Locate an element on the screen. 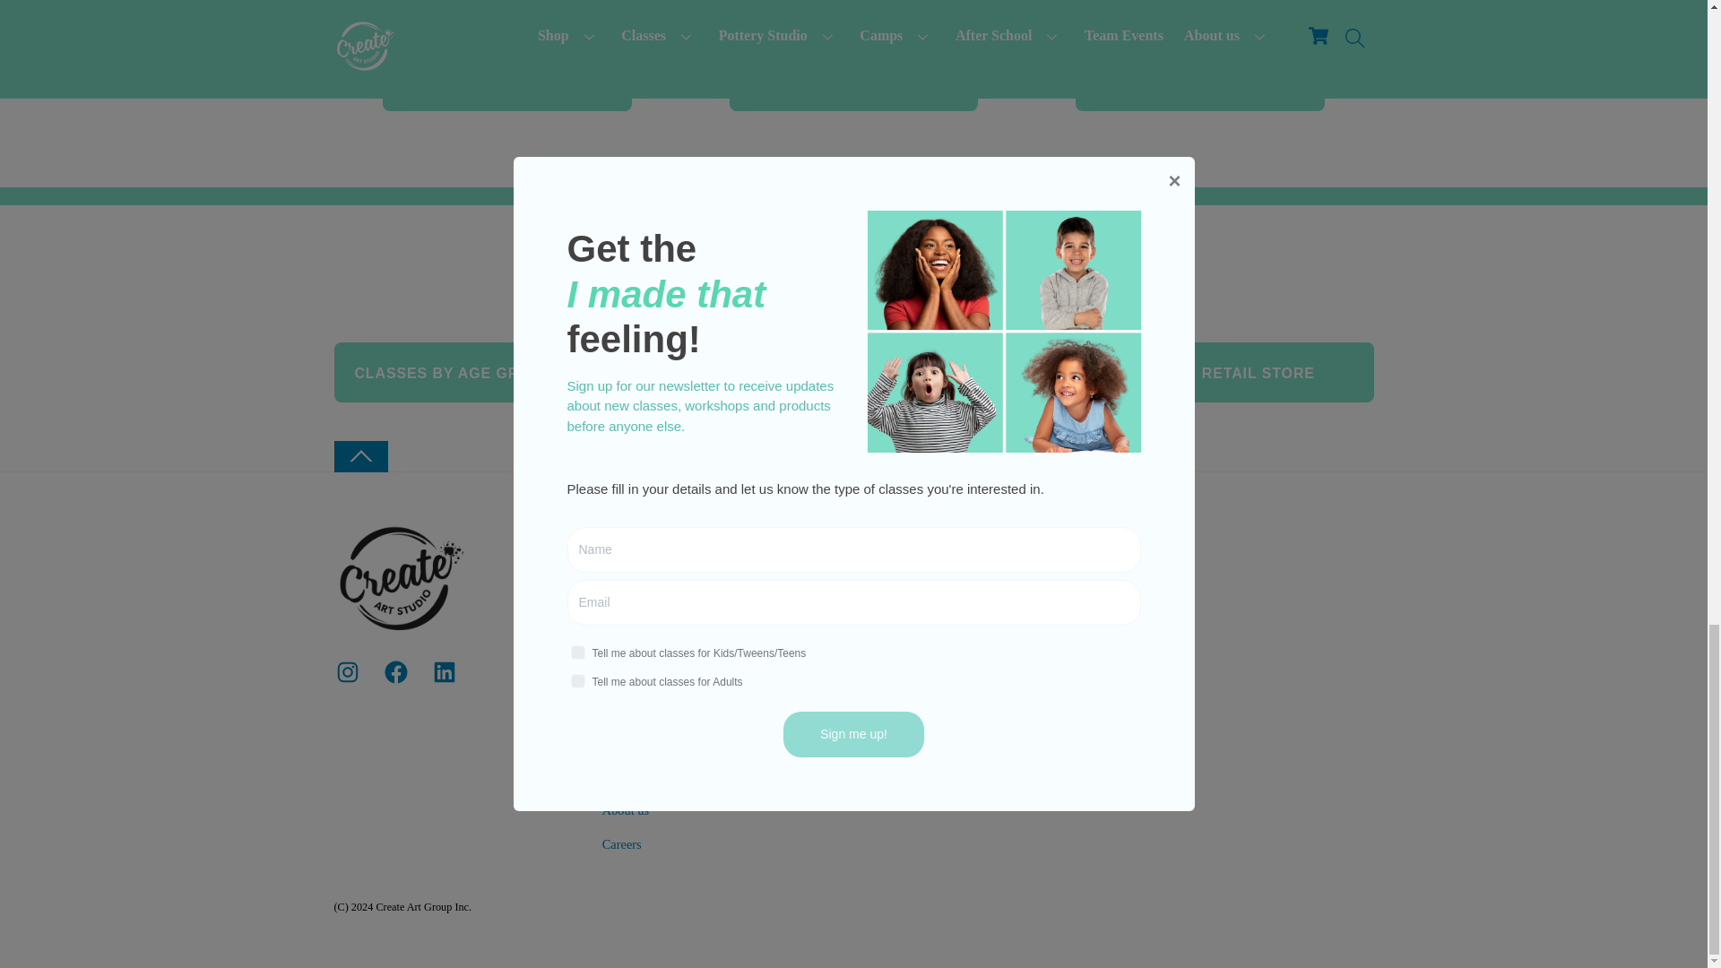 The image size is (1721, 968). IMAGINATION DRAWING is located at coordinates (1199, 81).